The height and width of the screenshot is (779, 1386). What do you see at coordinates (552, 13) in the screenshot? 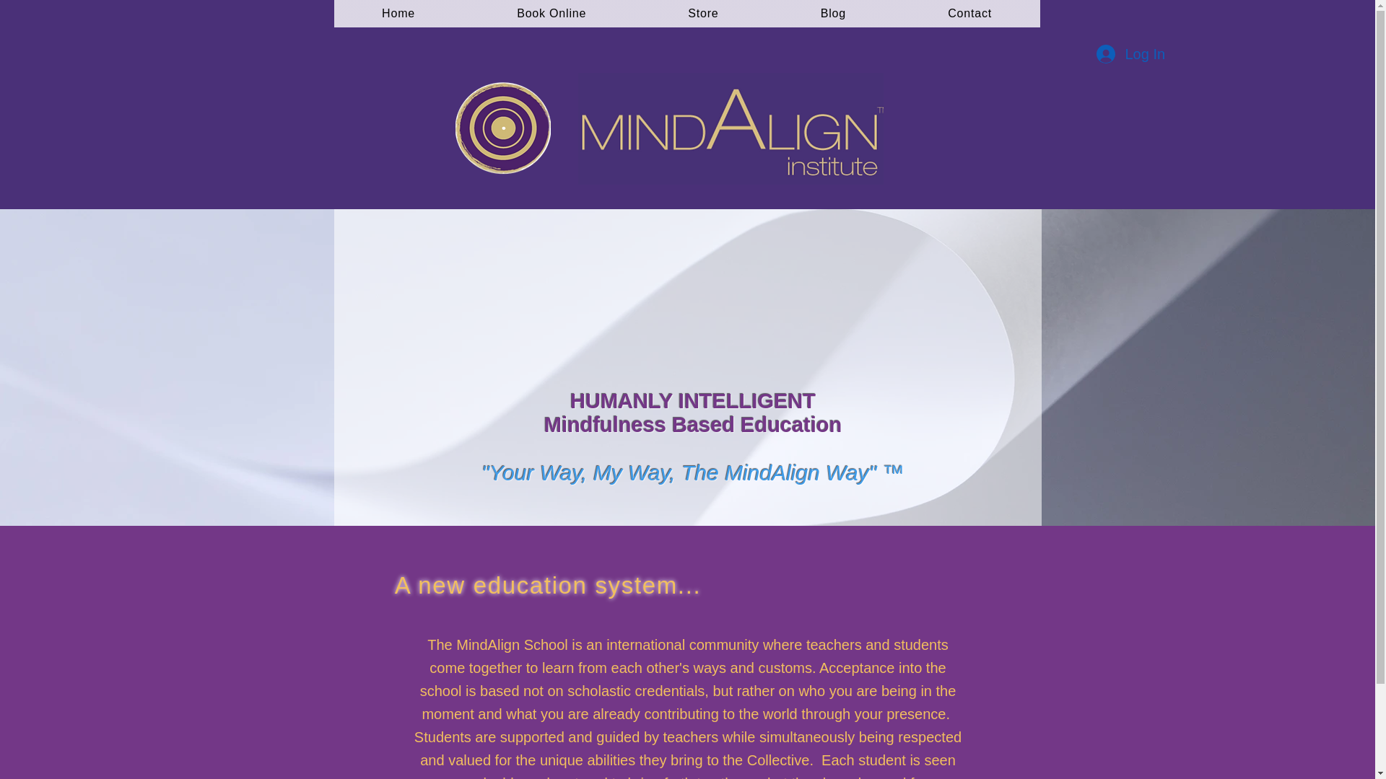
I see `Book Online` at bounding box center [552, 13].